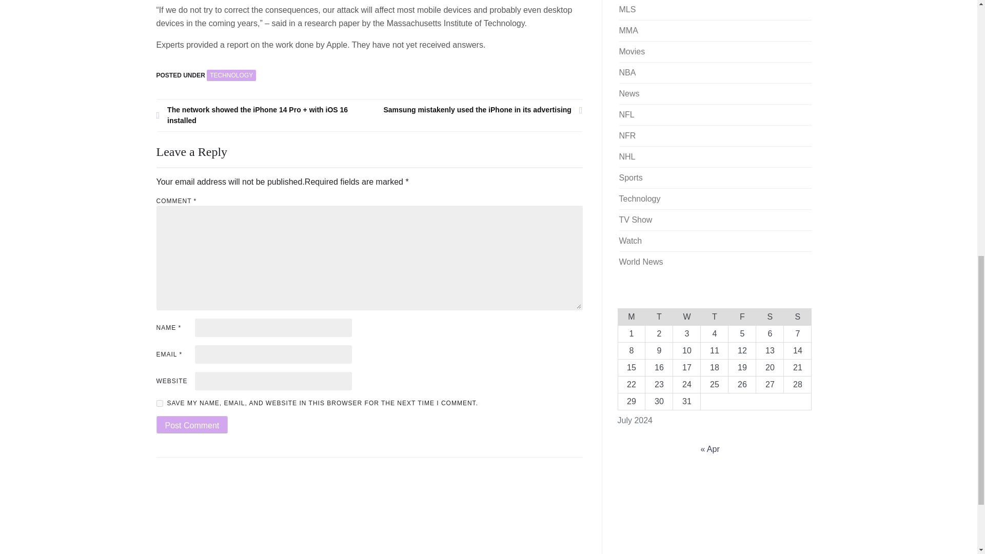 The width and height of the screenshot is (985, 554). What do you see at coordinates (476, 110) in the screenshot?
I see `Samsung mistakenly used the iPhone in its advertising` at bounding box center [476, 110].